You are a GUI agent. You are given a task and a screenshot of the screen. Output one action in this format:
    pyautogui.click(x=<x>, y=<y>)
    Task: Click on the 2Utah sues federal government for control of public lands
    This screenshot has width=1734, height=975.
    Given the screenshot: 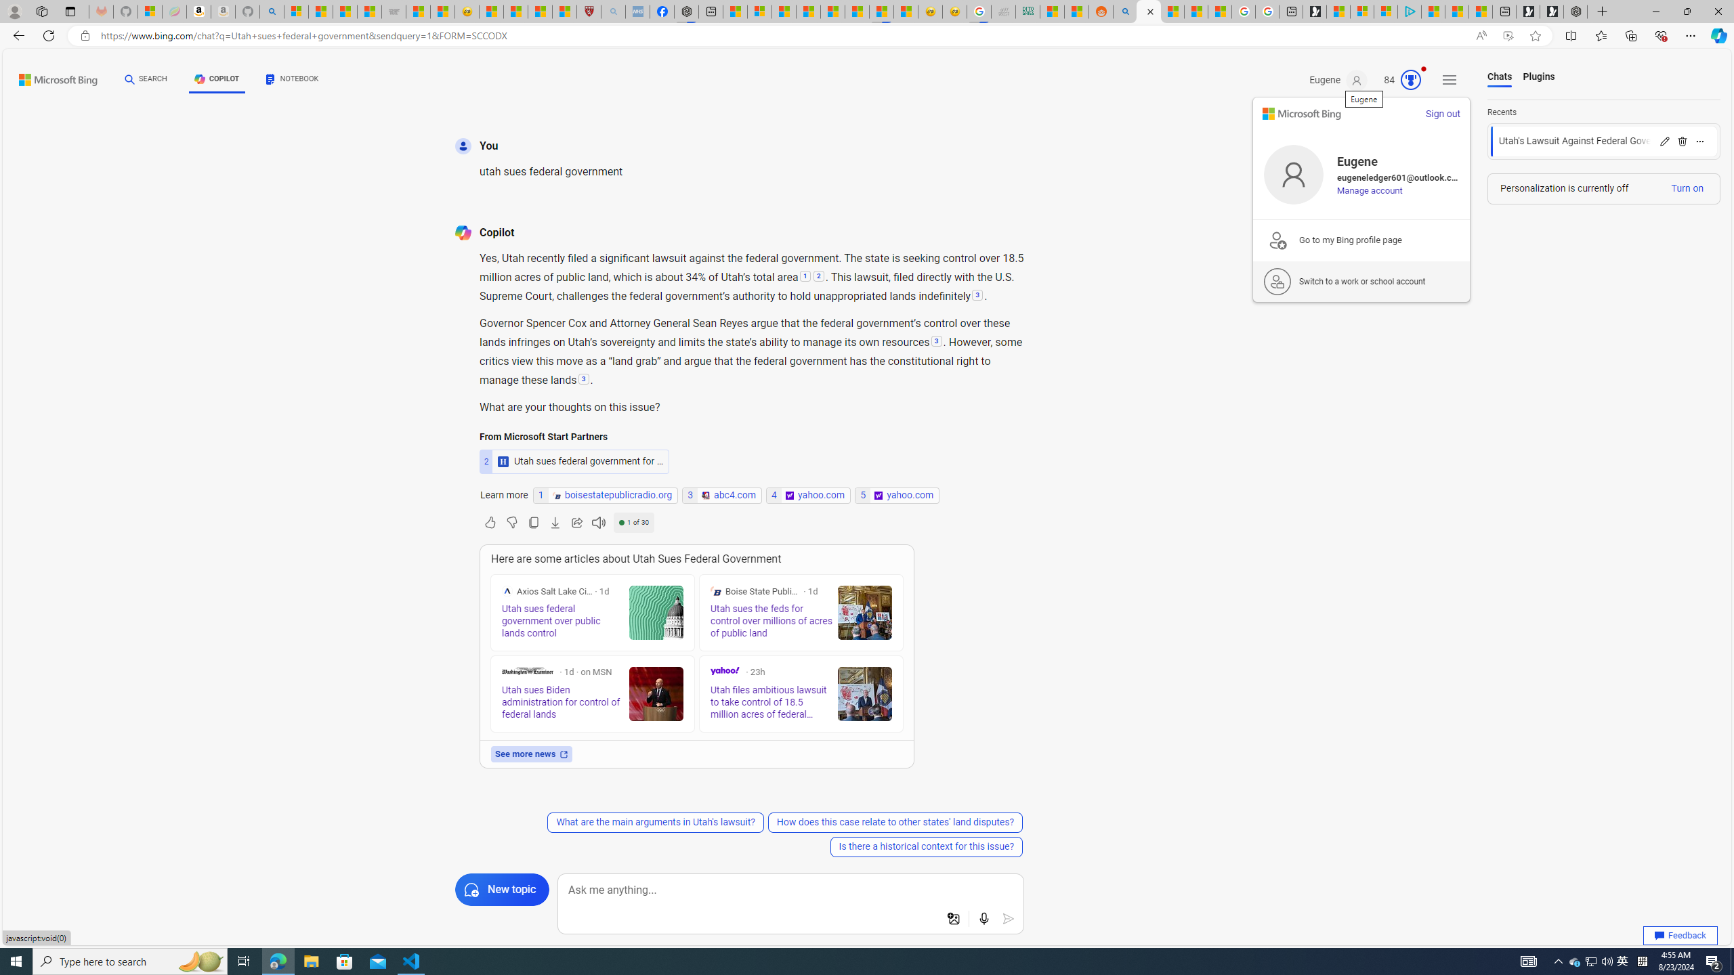 What is the action you would take?
    pyautogui.click(x=574, y=461)
    